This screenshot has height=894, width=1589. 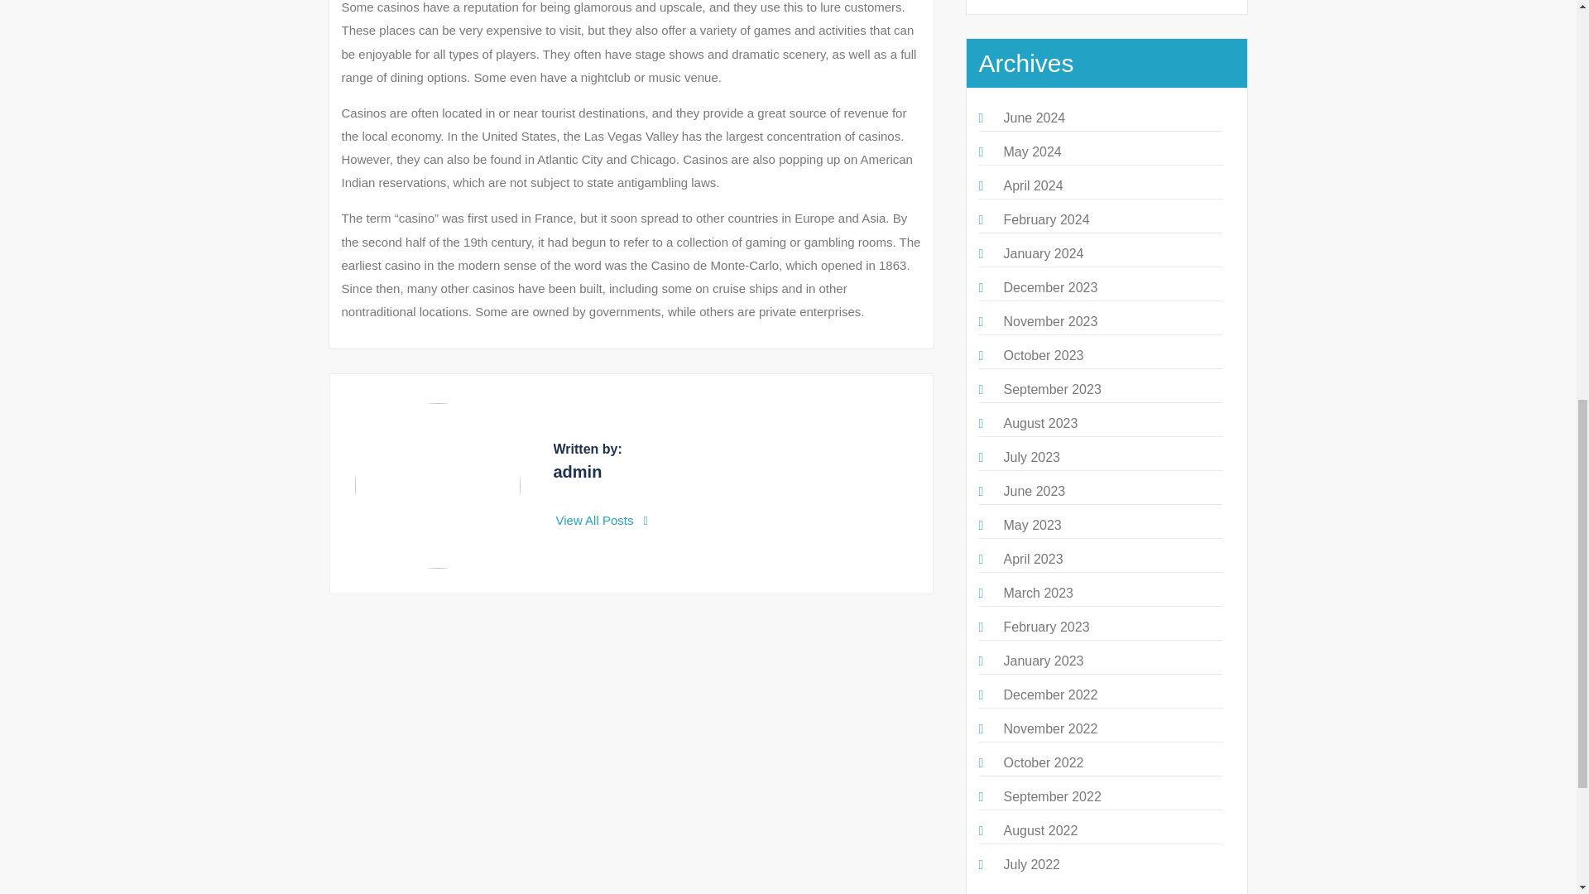 I want to click on July 2023, so click(x=1031, y=457).